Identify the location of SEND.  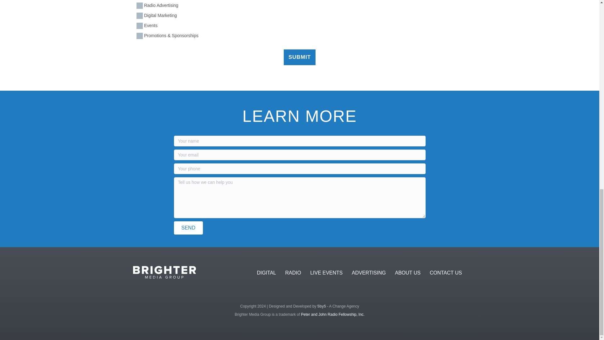
(188, 228).